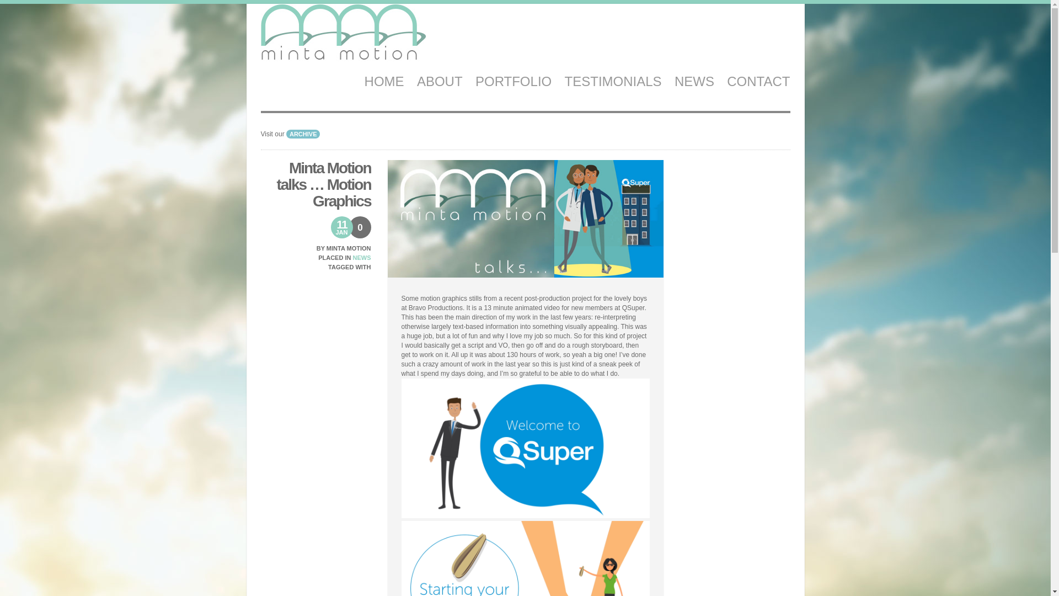 This screenshot has width=1059, height=596. Describe the element at coordinates (303, 134) in the screenshot. I see `ARCHIVE` at that location.